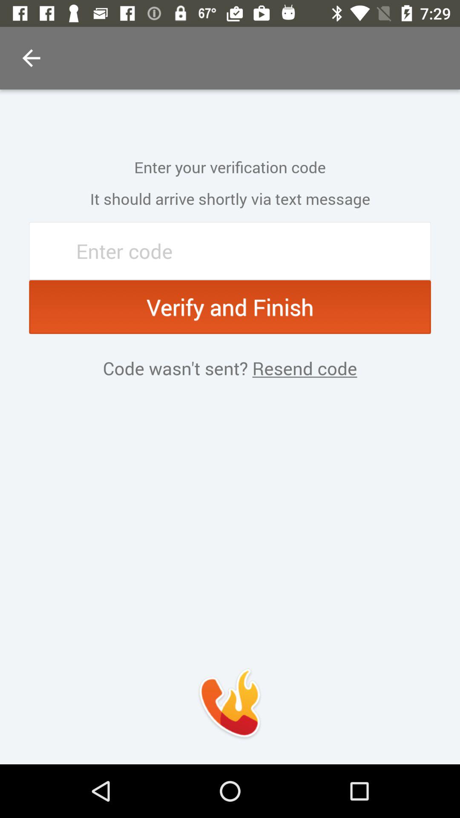  What do you see at coordinates (302, 368) in the screenshot?
I see `click item next to code wasn t` at bounding box center [302, 368].